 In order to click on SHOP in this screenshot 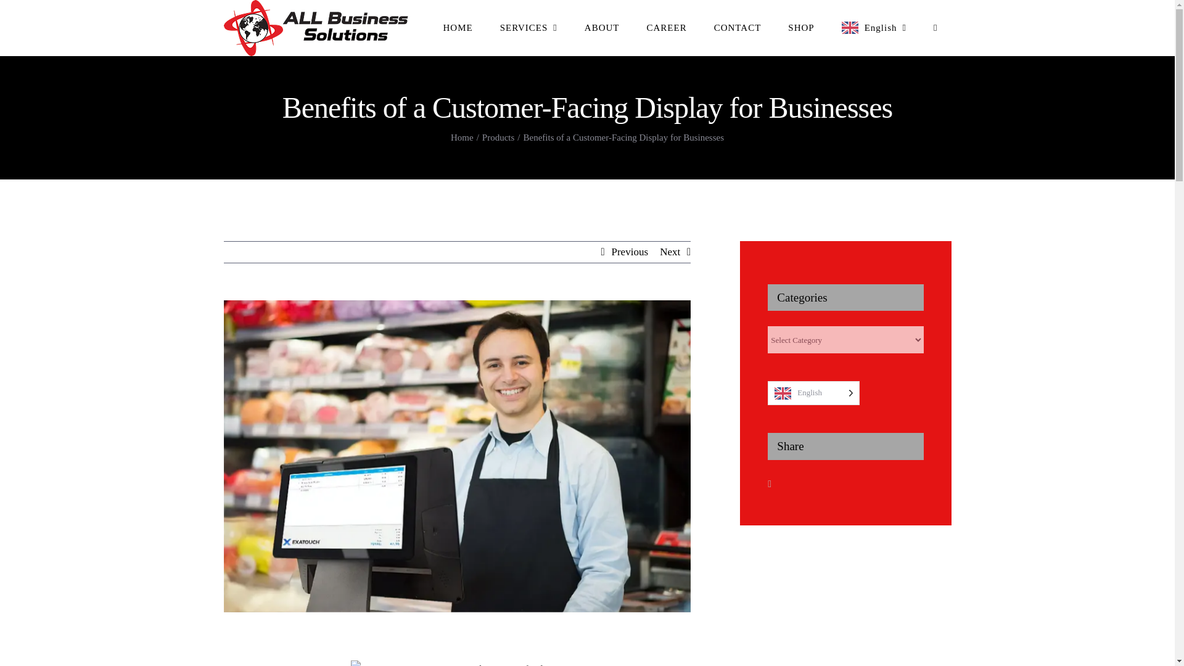, I will do `click(800, 27)`.